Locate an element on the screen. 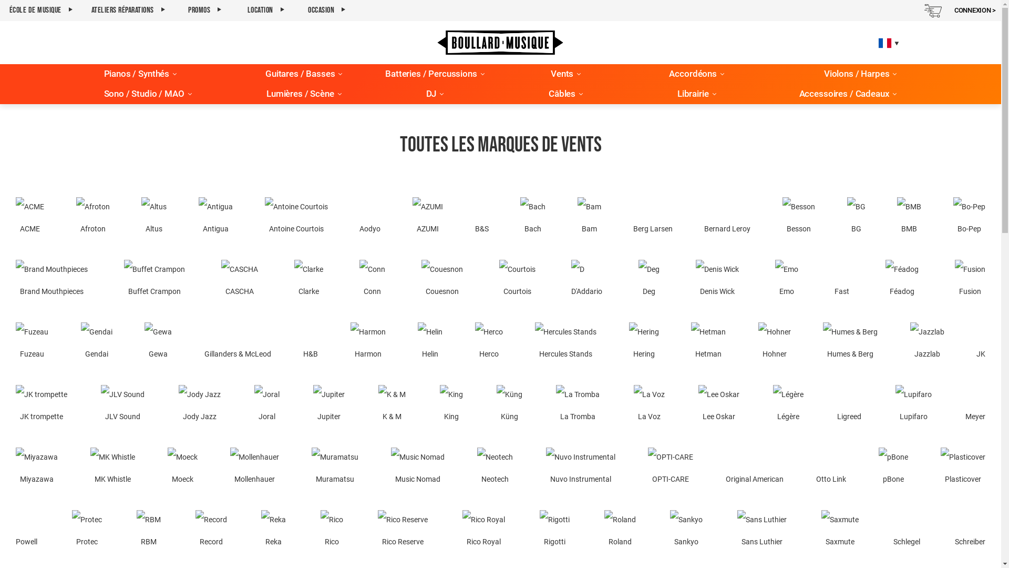 The width and height of the screenshot is (1009, 568). King is located at coordinates (451, 406).